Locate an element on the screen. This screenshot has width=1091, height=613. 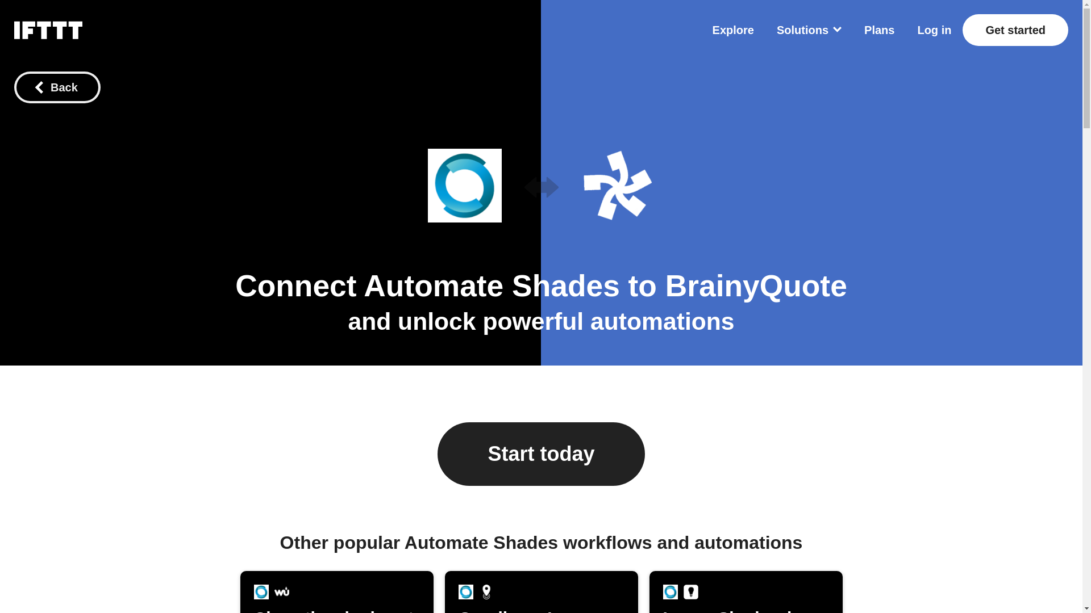
BrainyQuote is located at coordinates (491, 286).